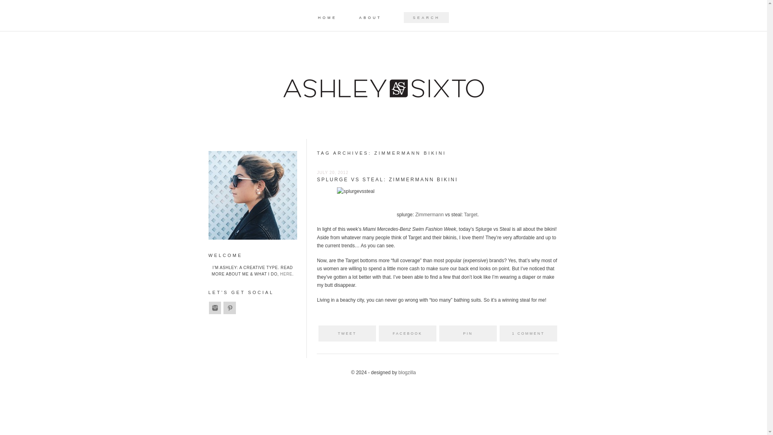  What do you see at coordinates (407, 373) in the screenshot?
I see `blogzilla` at bounding box center [407, 373].